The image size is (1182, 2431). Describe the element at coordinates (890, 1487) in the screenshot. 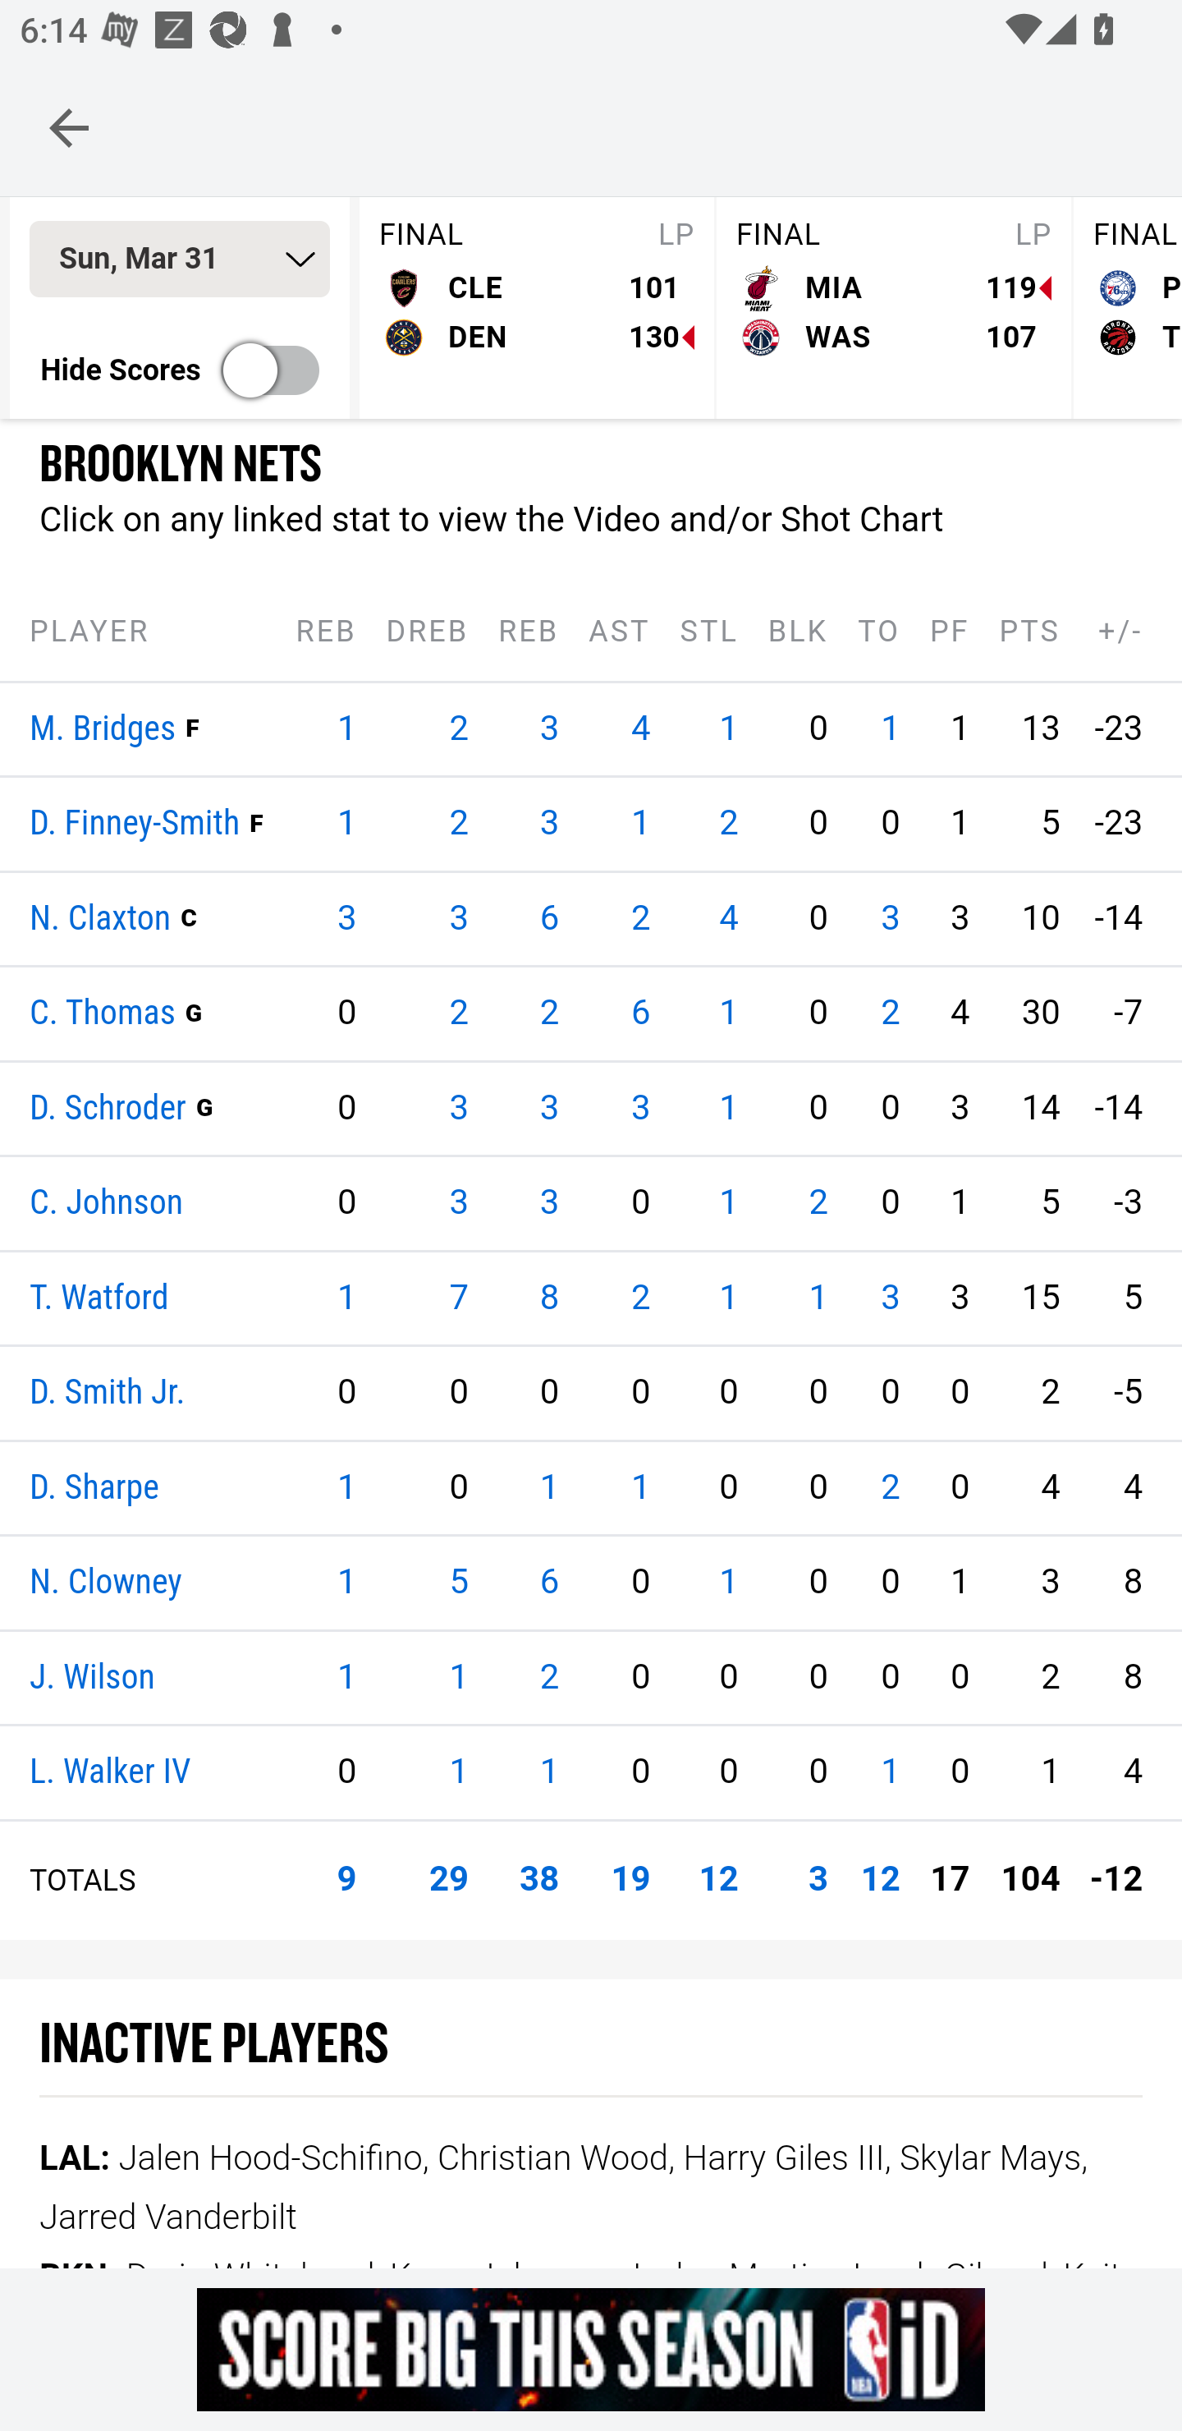

I see `2` at that location.